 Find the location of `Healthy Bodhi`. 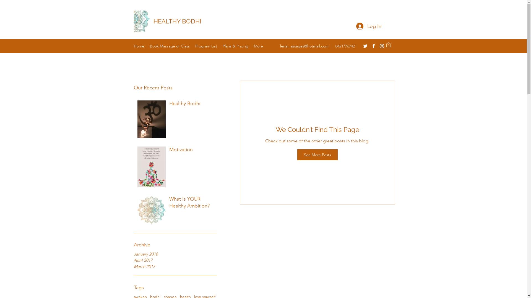

Healthy Bodhi is located at coordinates (191, 105).